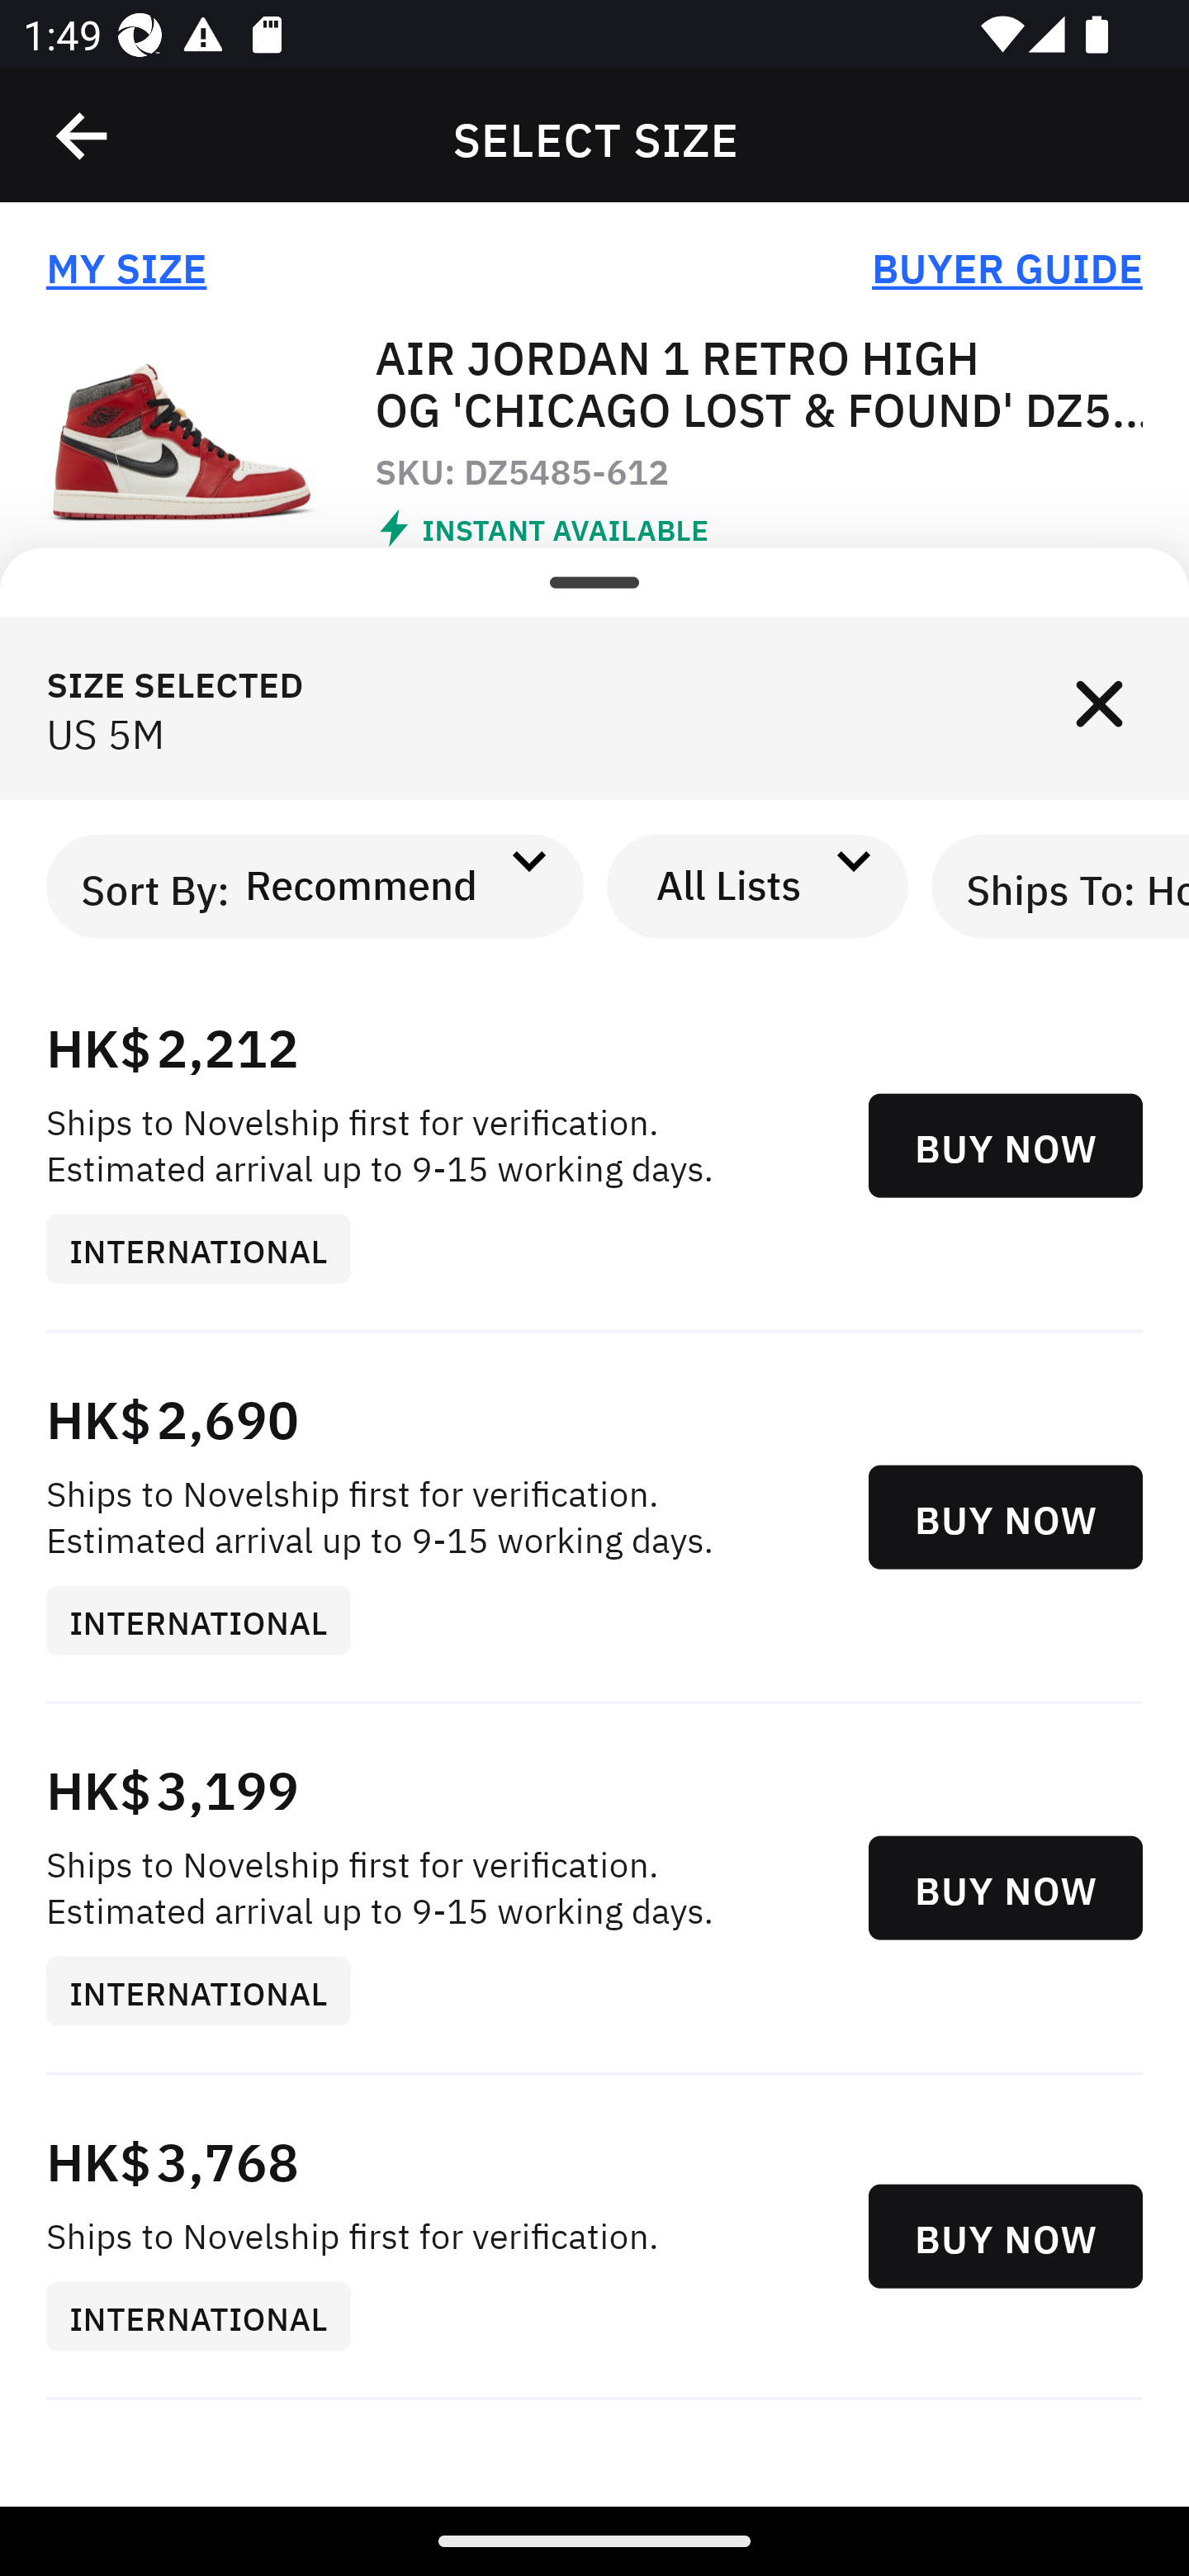 Image resolution: width=1189 pixels, height=2576 pixels. What do you see at coordinates (1060, 885) in the screenshot?
I see `Ships To: Hong Kong` at bounding box center [1060, 885].